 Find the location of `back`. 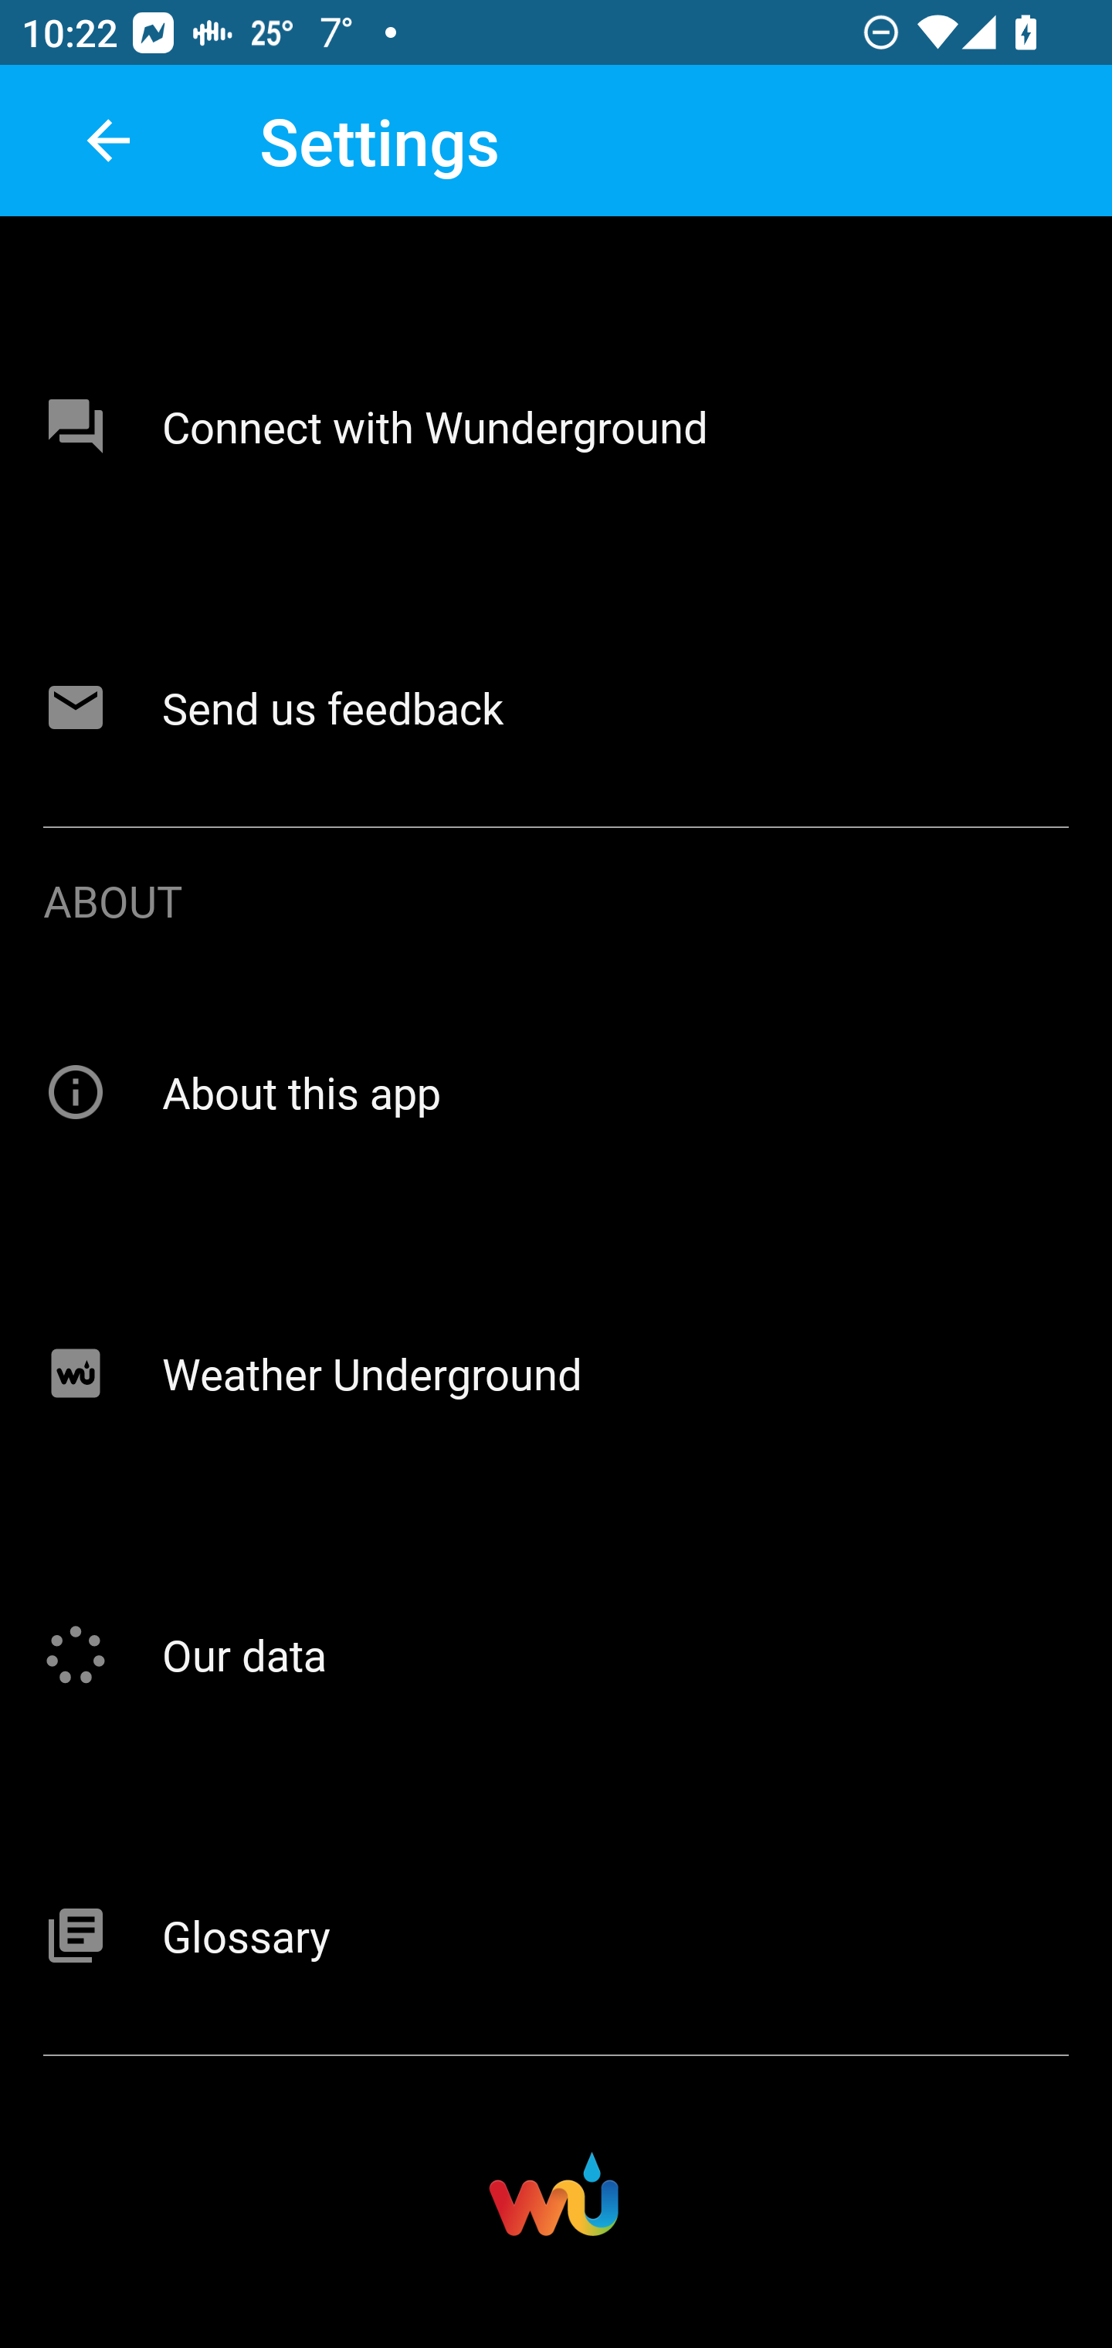

back is located at coordinates (108, 141).